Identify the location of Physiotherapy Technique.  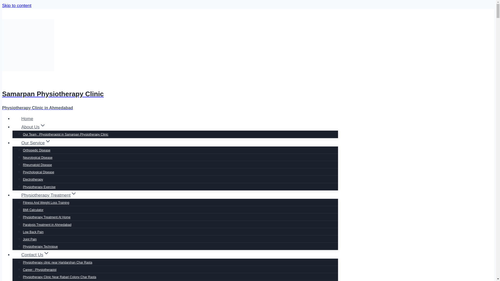
(40, 246).